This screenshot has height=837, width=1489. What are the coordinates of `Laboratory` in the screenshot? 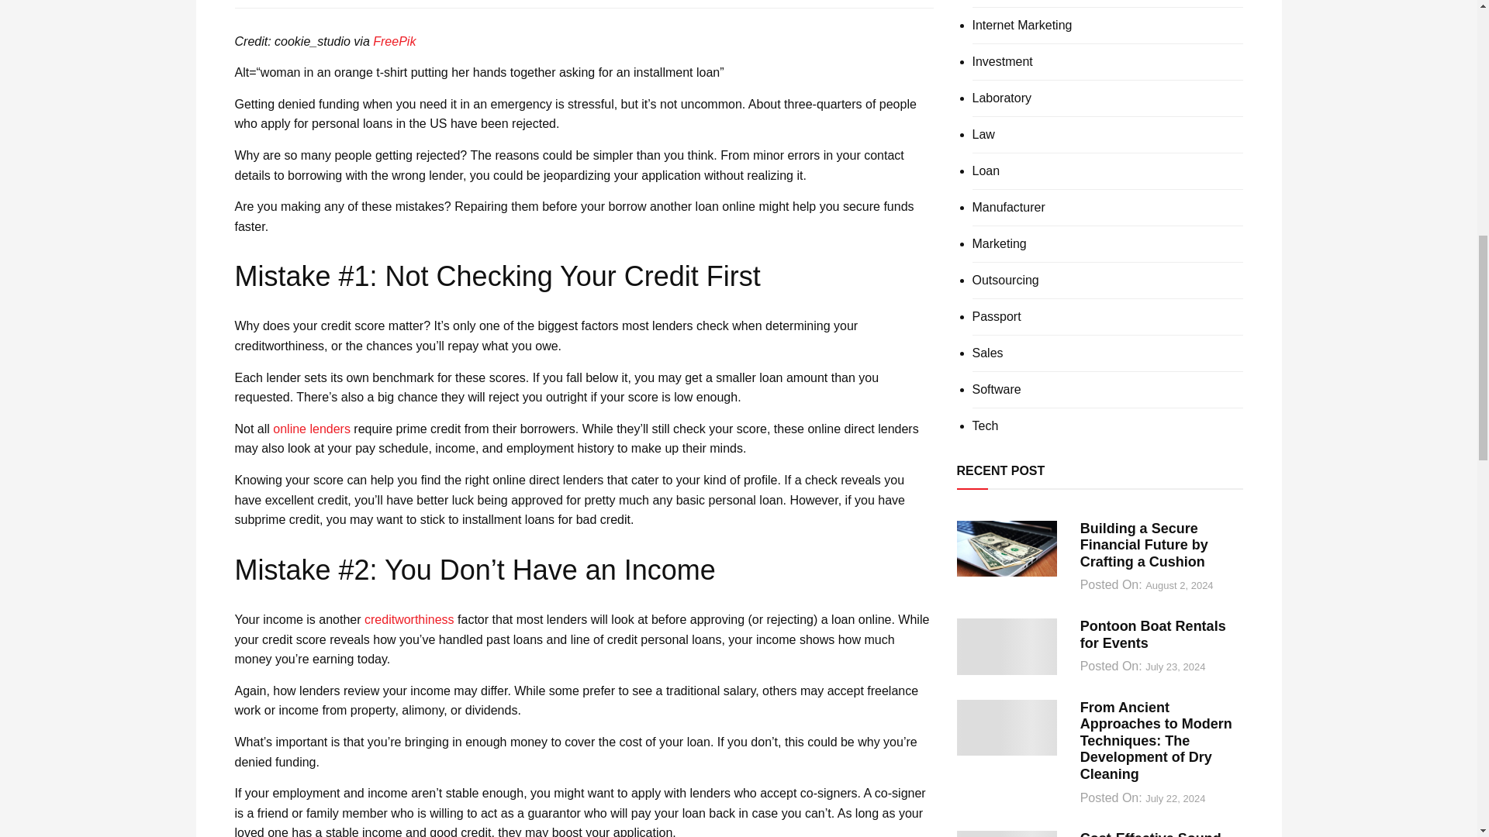 It's located at (1002, 98).